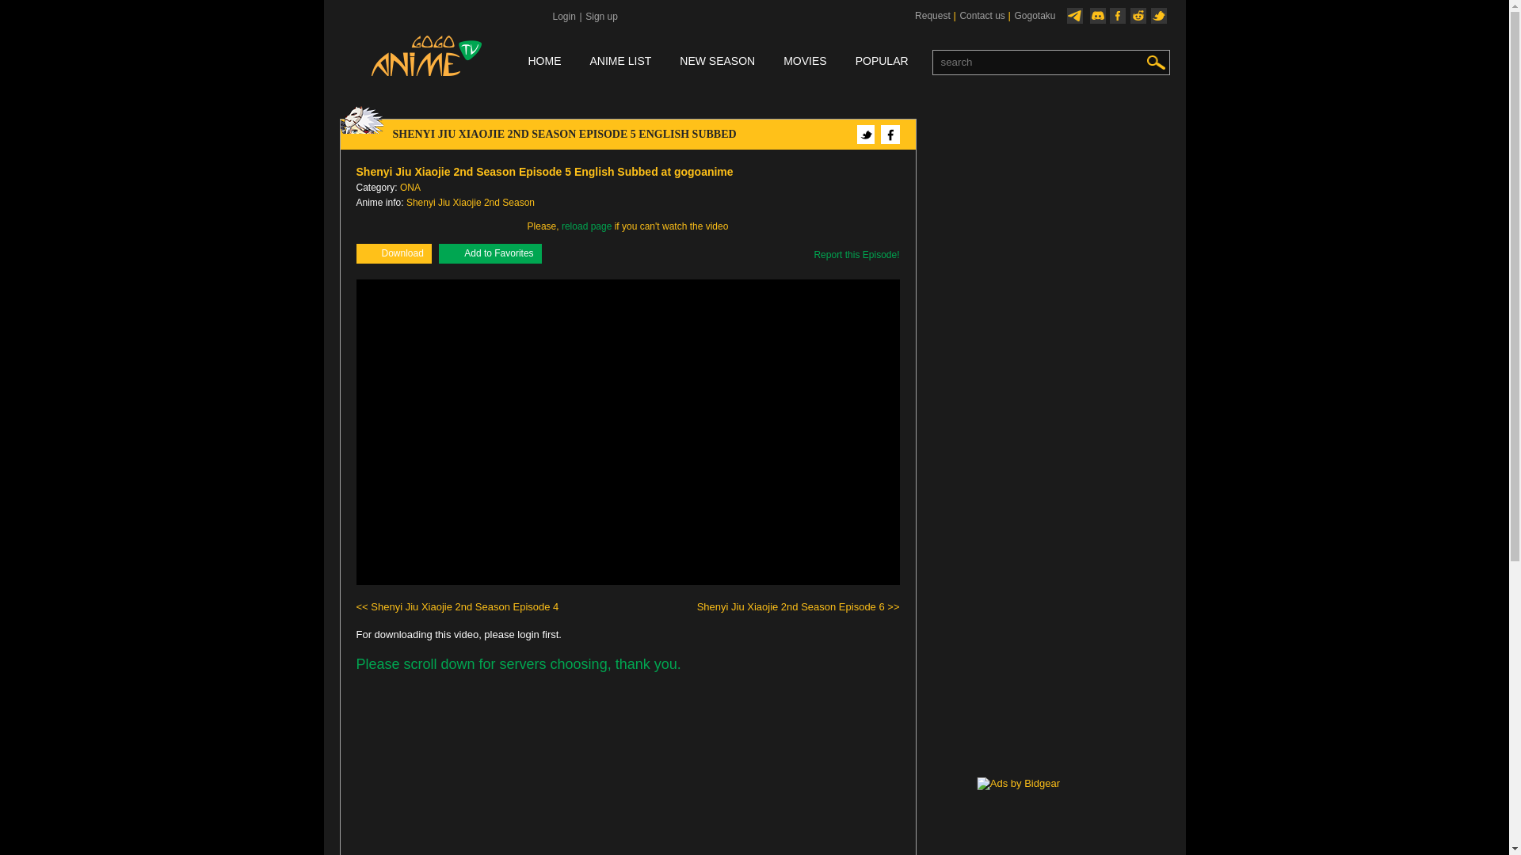  What do you see at coordinates (804, 62) in the screenshot?
I see `Movies` at bounding box center [804, 62].